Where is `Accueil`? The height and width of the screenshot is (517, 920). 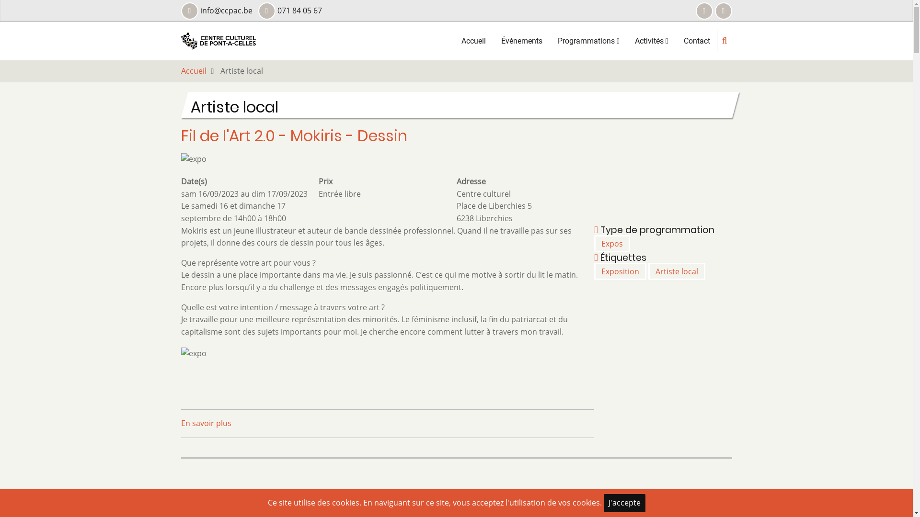
Accueil is located at coordinates (473, 41).